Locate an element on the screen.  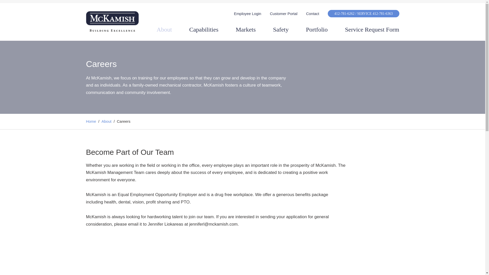
Employee Login is located at coordinates (247, 14).